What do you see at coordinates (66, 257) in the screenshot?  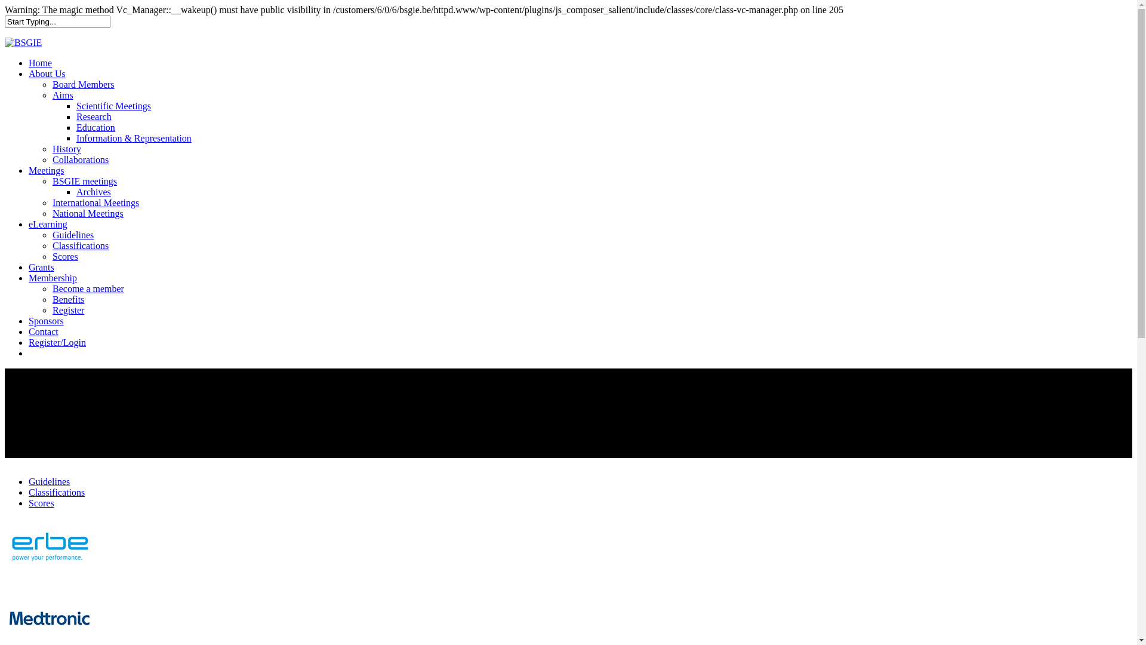 I see `Scores` at bounding box center [66, 257].